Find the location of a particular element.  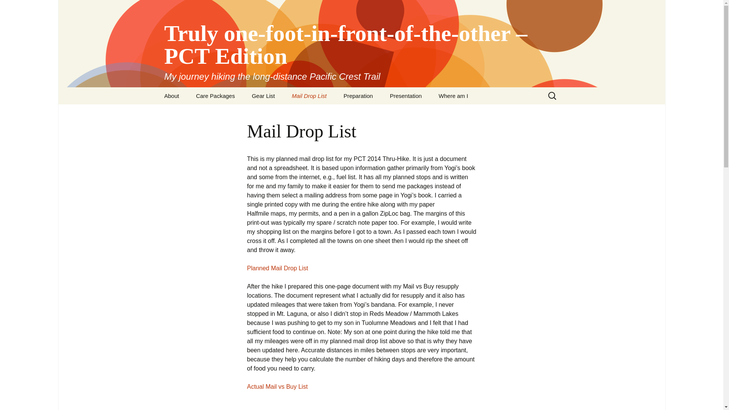

About is located at coordinates (172, 96).